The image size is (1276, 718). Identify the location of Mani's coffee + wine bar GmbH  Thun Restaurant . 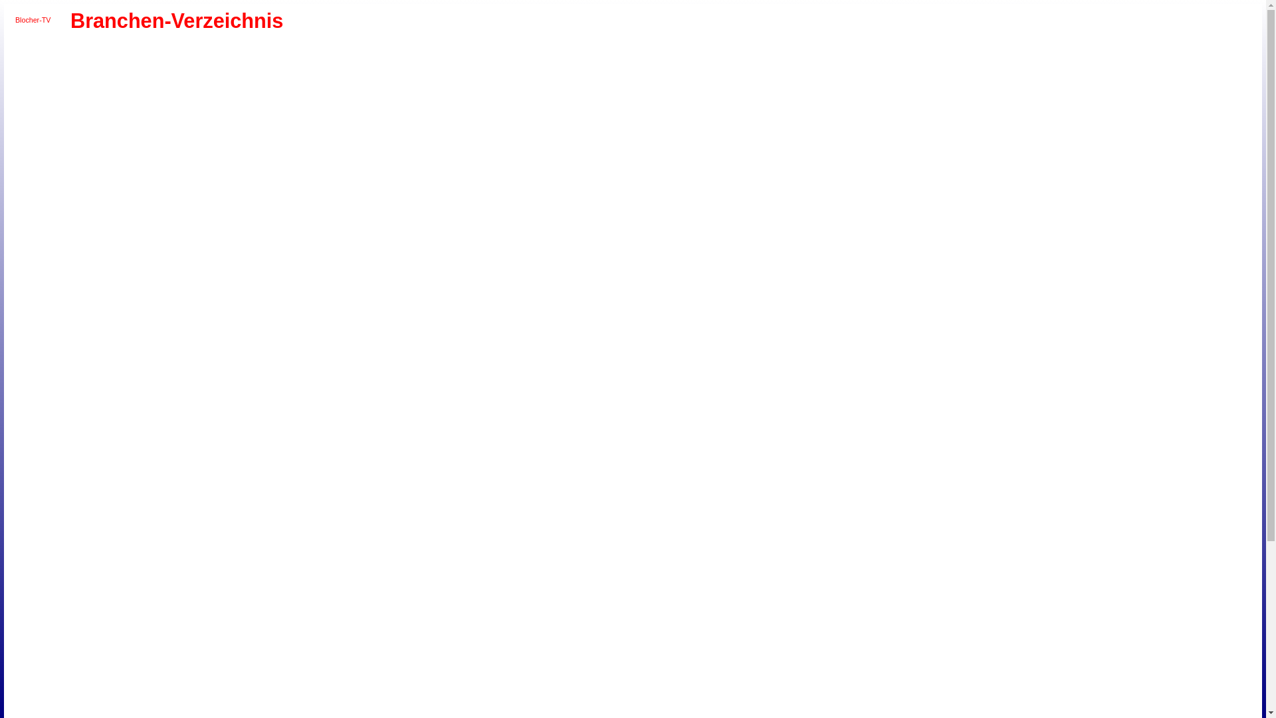
(310, 679).